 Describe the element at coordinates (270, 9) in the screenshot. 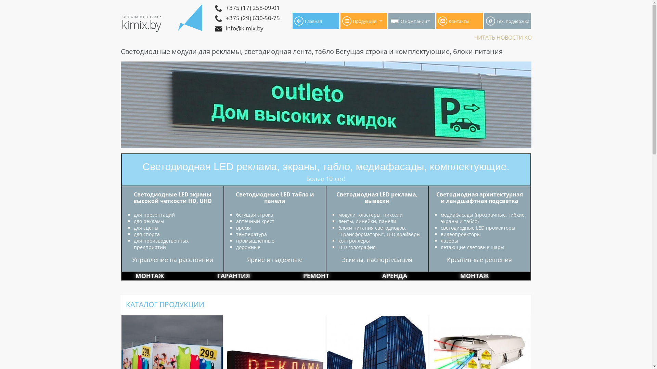

I see `+375 (17) 258-09-01` at that location.